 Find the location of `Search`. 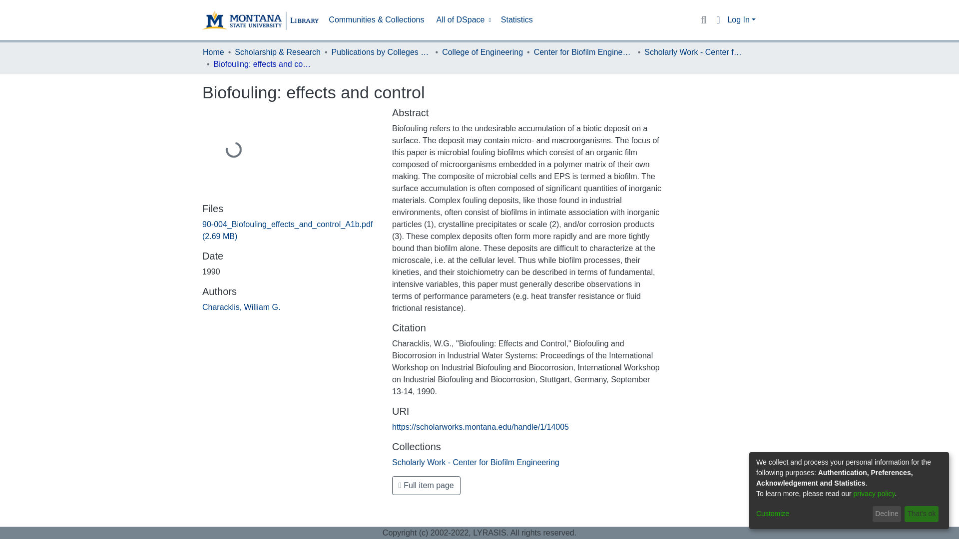

Search is located at coordinates (703, 20).